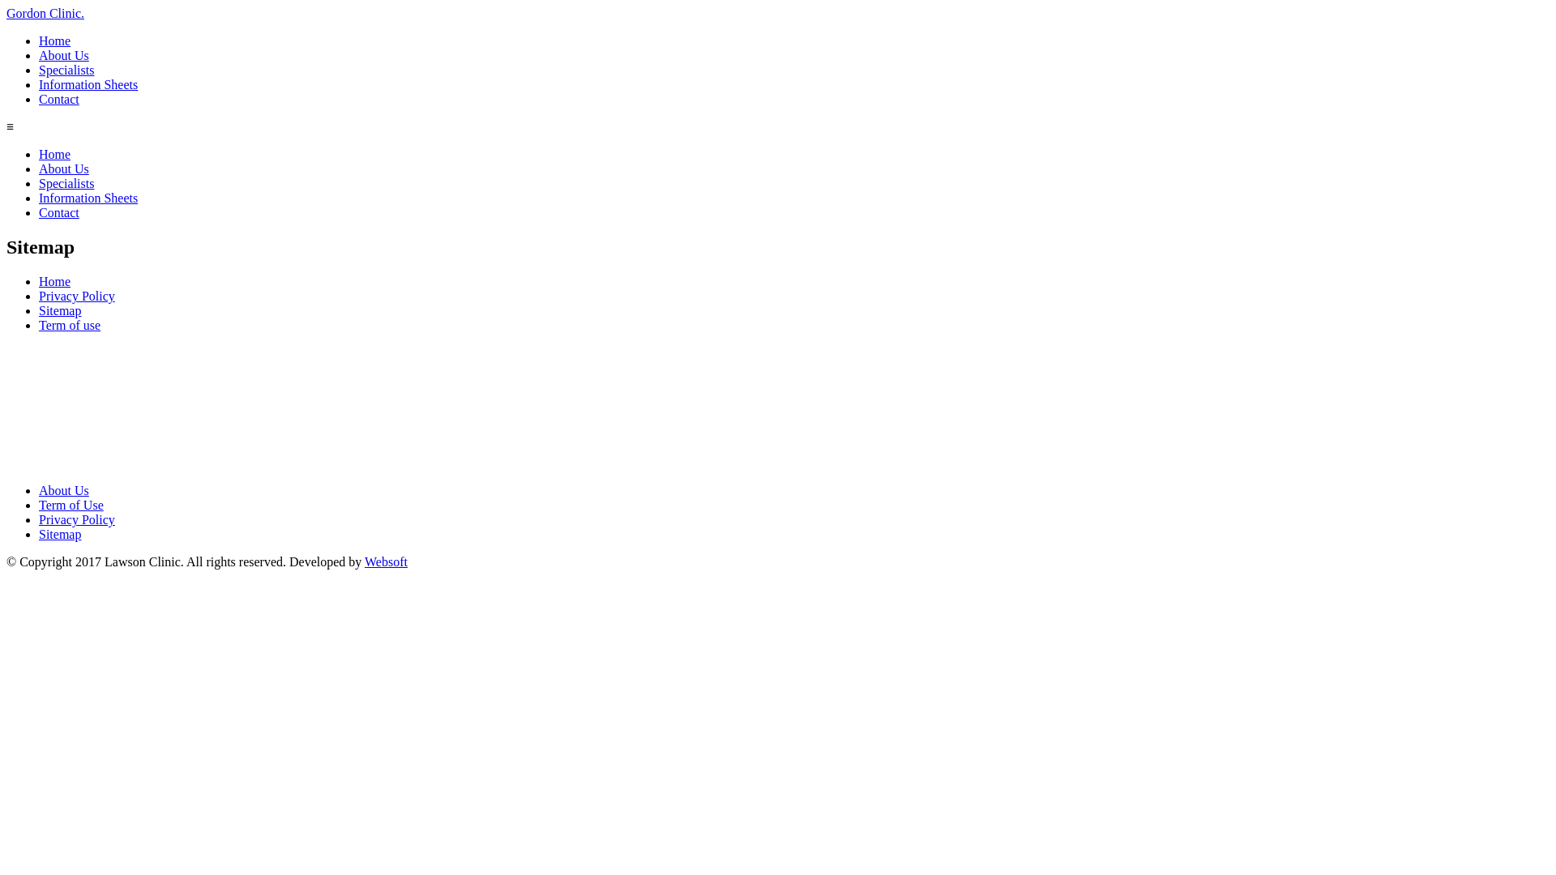 Image resolution: width=1556 pixels, height=875 pixels. What do you see at coordinates (88, 84) in the screenshot?
I see `Information Sheets` at bounding box center [88, 84].